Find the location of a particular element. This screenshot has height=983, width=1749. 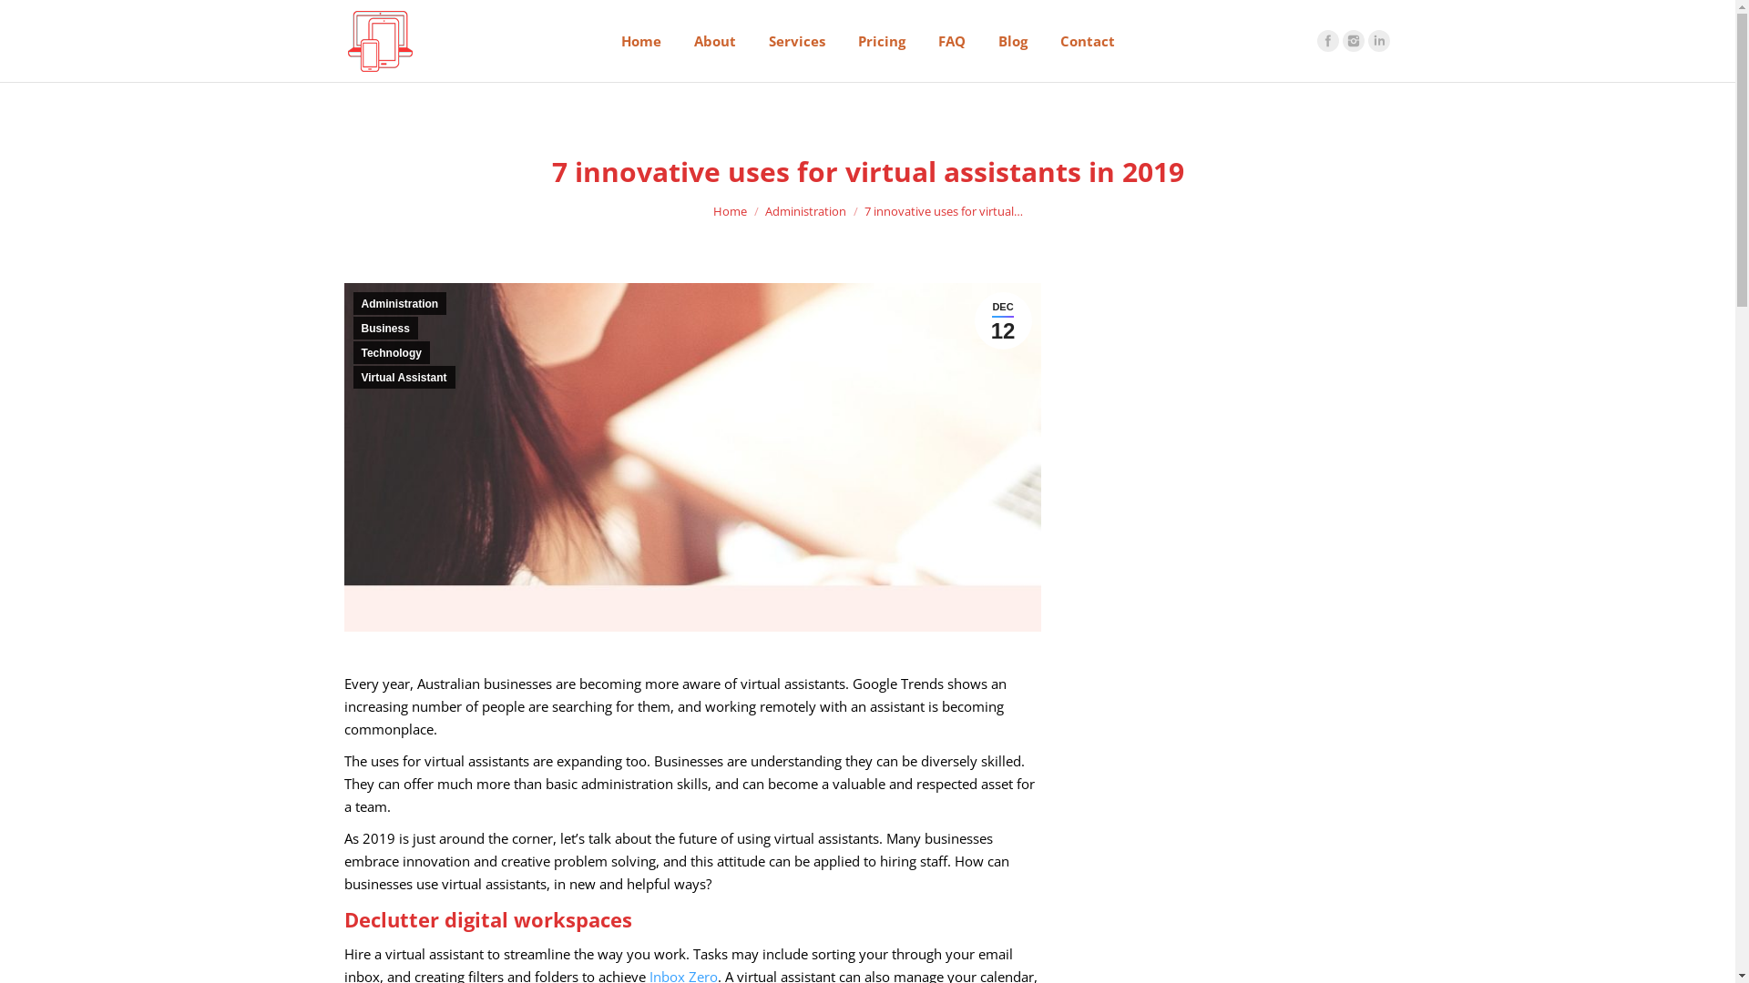

Pricing is located at coordinates (882, 41).